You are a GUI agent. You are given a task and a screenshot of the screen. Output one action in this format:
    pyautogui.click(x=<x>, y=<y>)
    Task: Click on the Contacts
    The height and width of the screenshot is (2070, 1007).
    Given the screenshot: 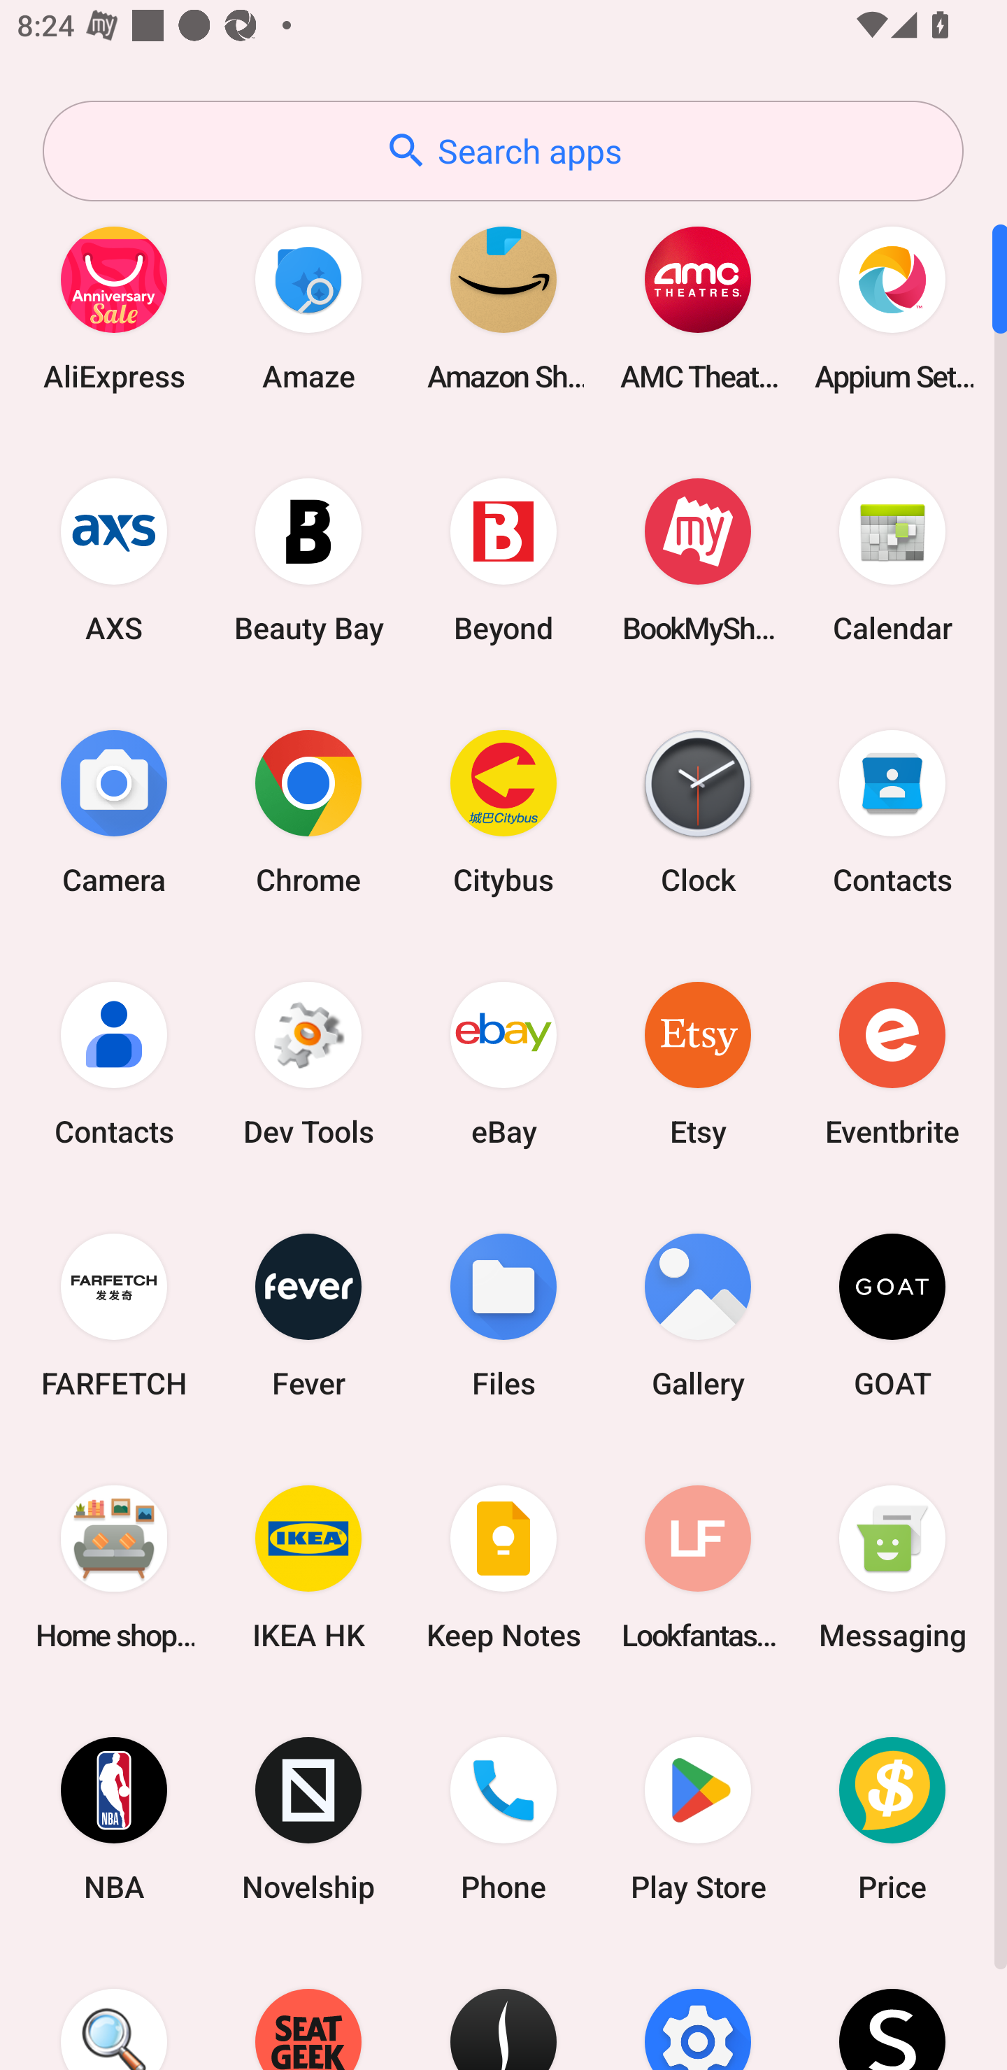 What is the action you would take?
    pyautogui.click(x=892, y=811)
    